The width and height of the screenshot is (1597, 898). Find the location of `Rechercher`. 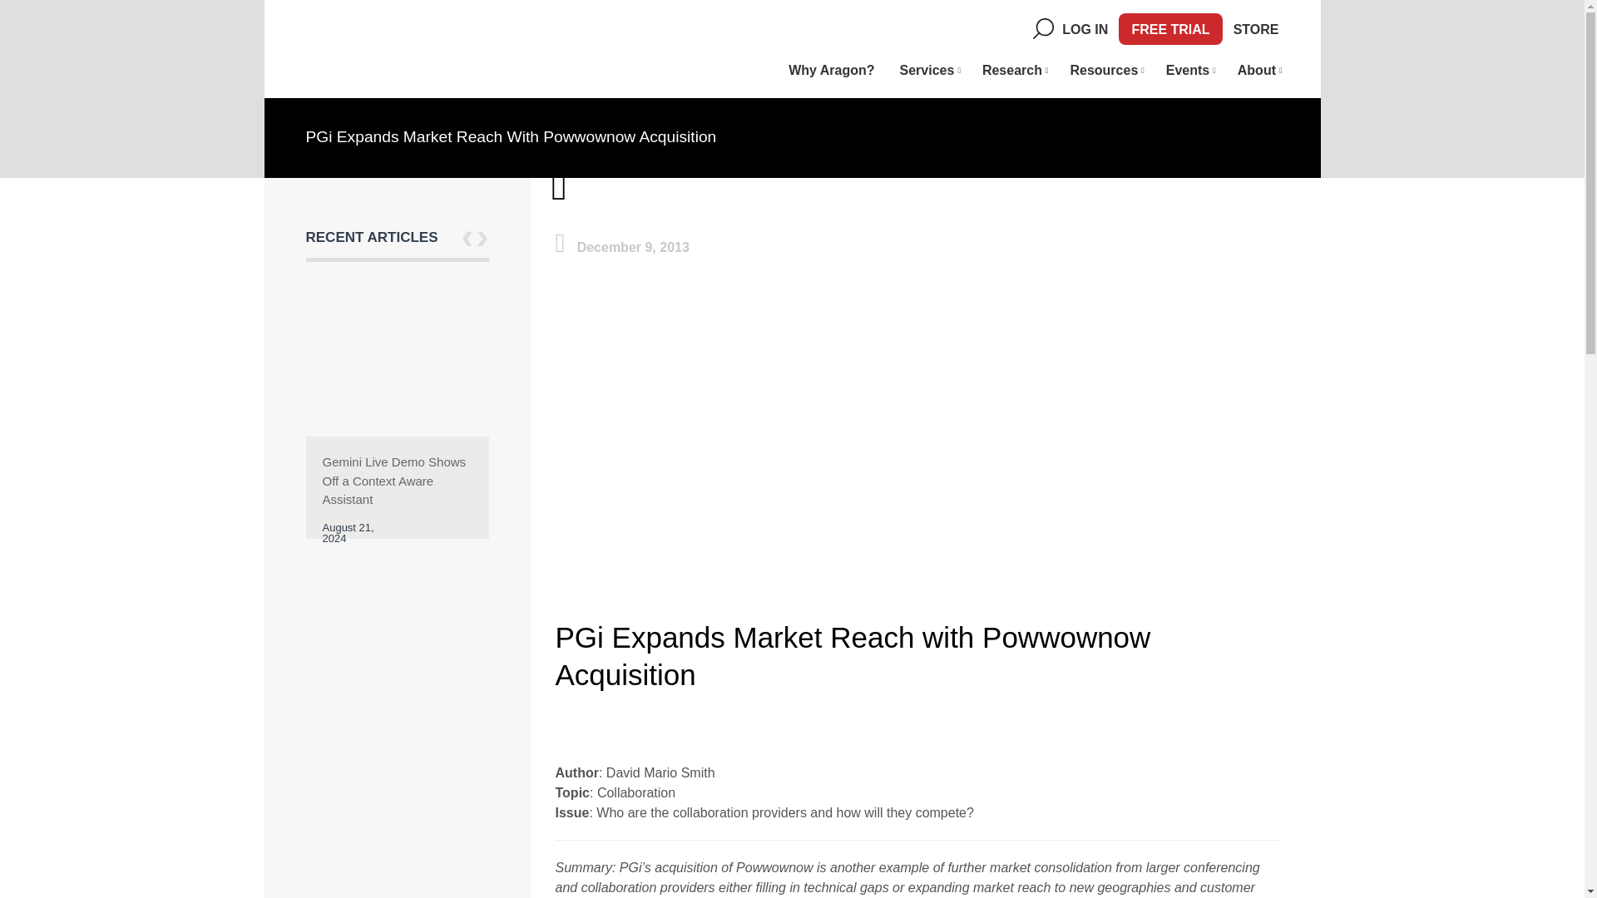

Rechercher is located at coordinates (1047, 32).